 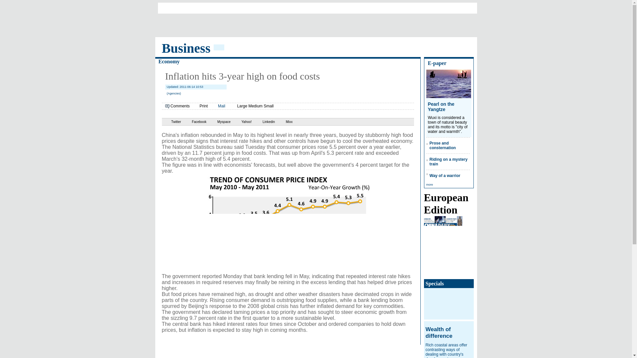 What do you see at coordinates (441, 107) in the screenshot?
I see `Pearl on the Yangtze` at bounding box center [441, 107].